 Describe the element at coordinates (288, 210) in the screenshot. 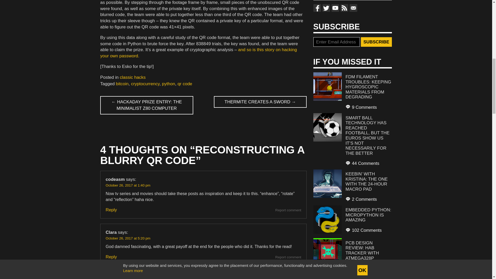

I see `Report comment` at that location.